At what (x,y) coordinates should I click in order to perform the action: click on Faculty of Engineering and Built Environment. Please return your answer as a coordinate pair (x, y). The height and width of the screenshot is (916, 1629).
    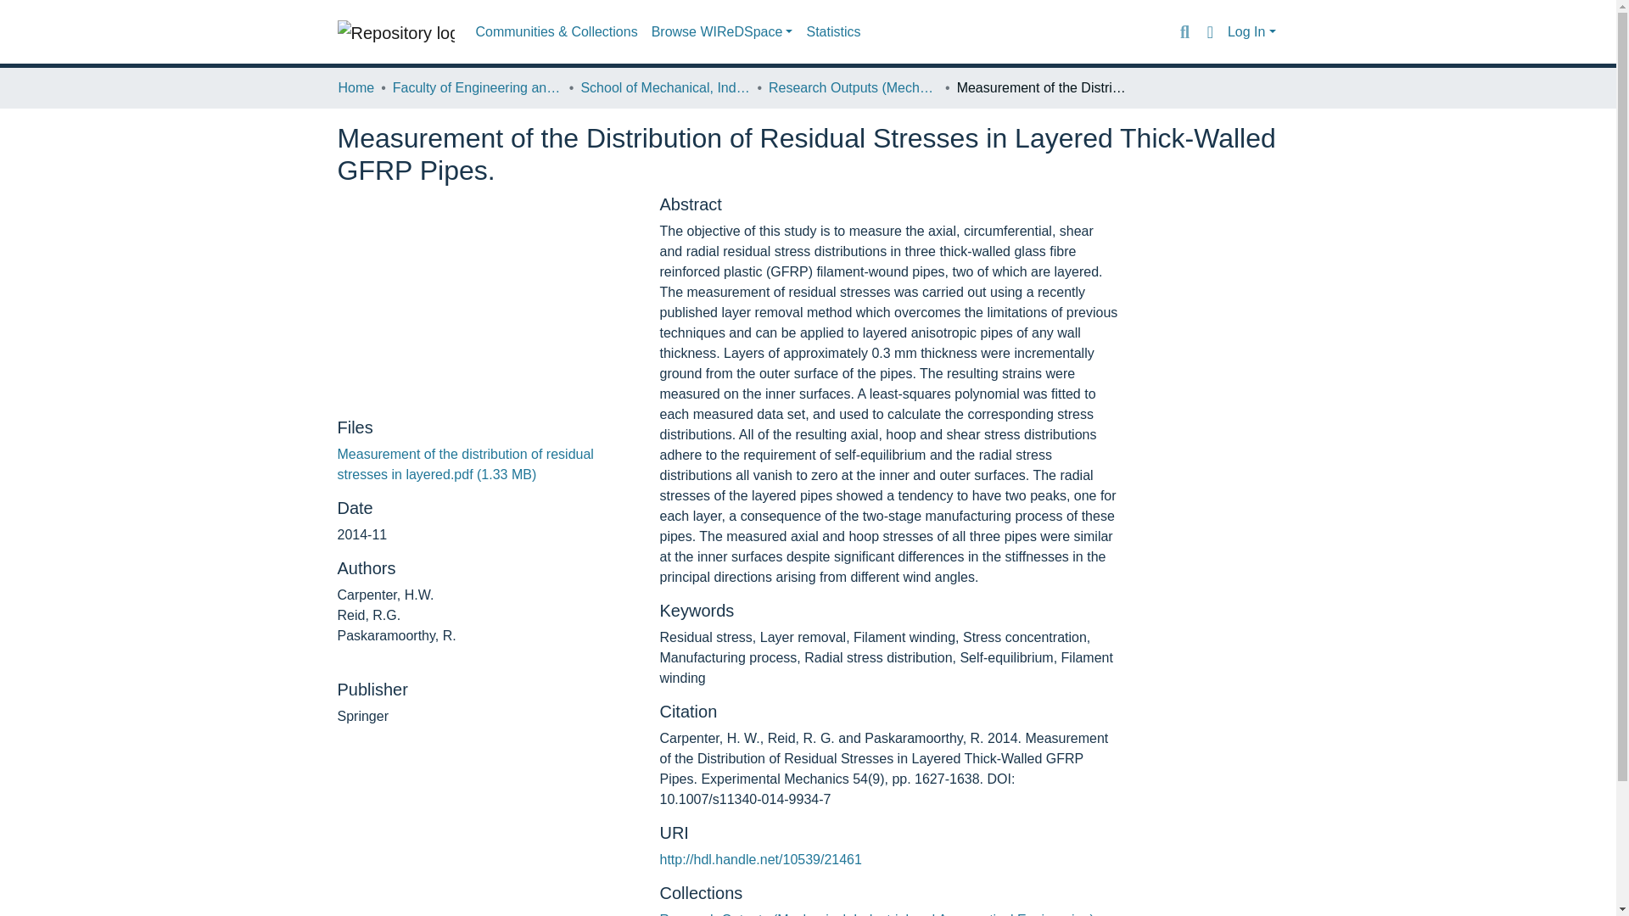
    Looking at the image, I should click on (477, 87).